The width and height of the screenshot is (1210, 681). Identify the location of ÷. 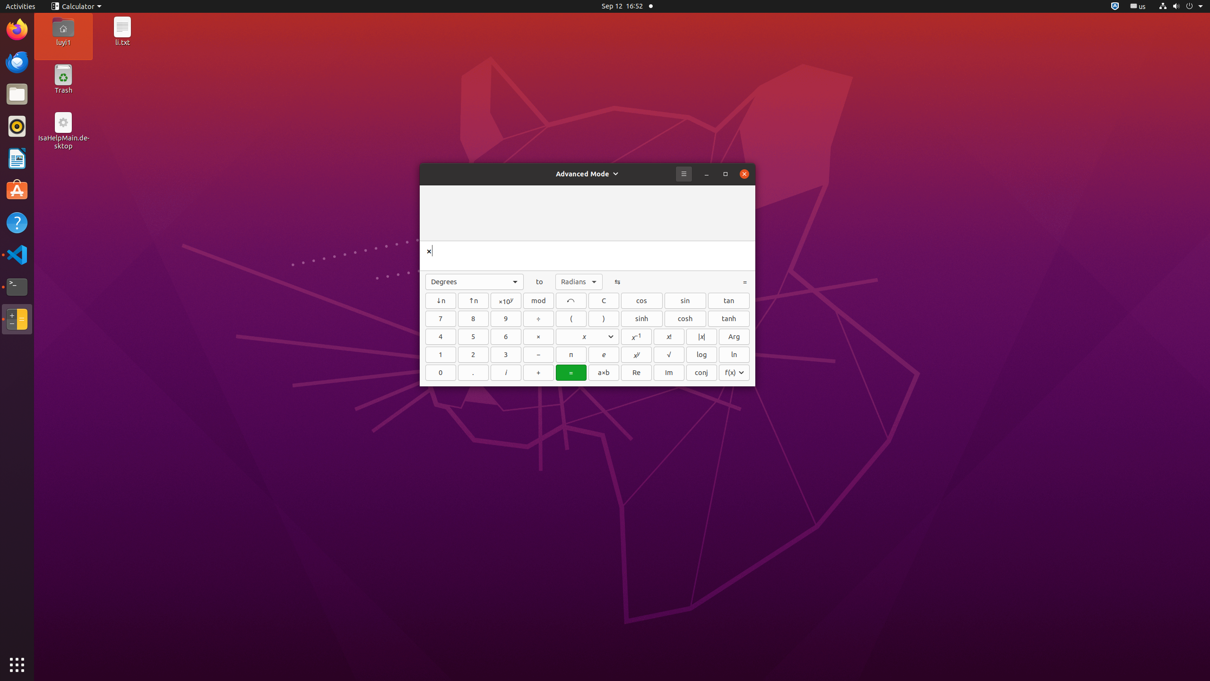
(539, 319).